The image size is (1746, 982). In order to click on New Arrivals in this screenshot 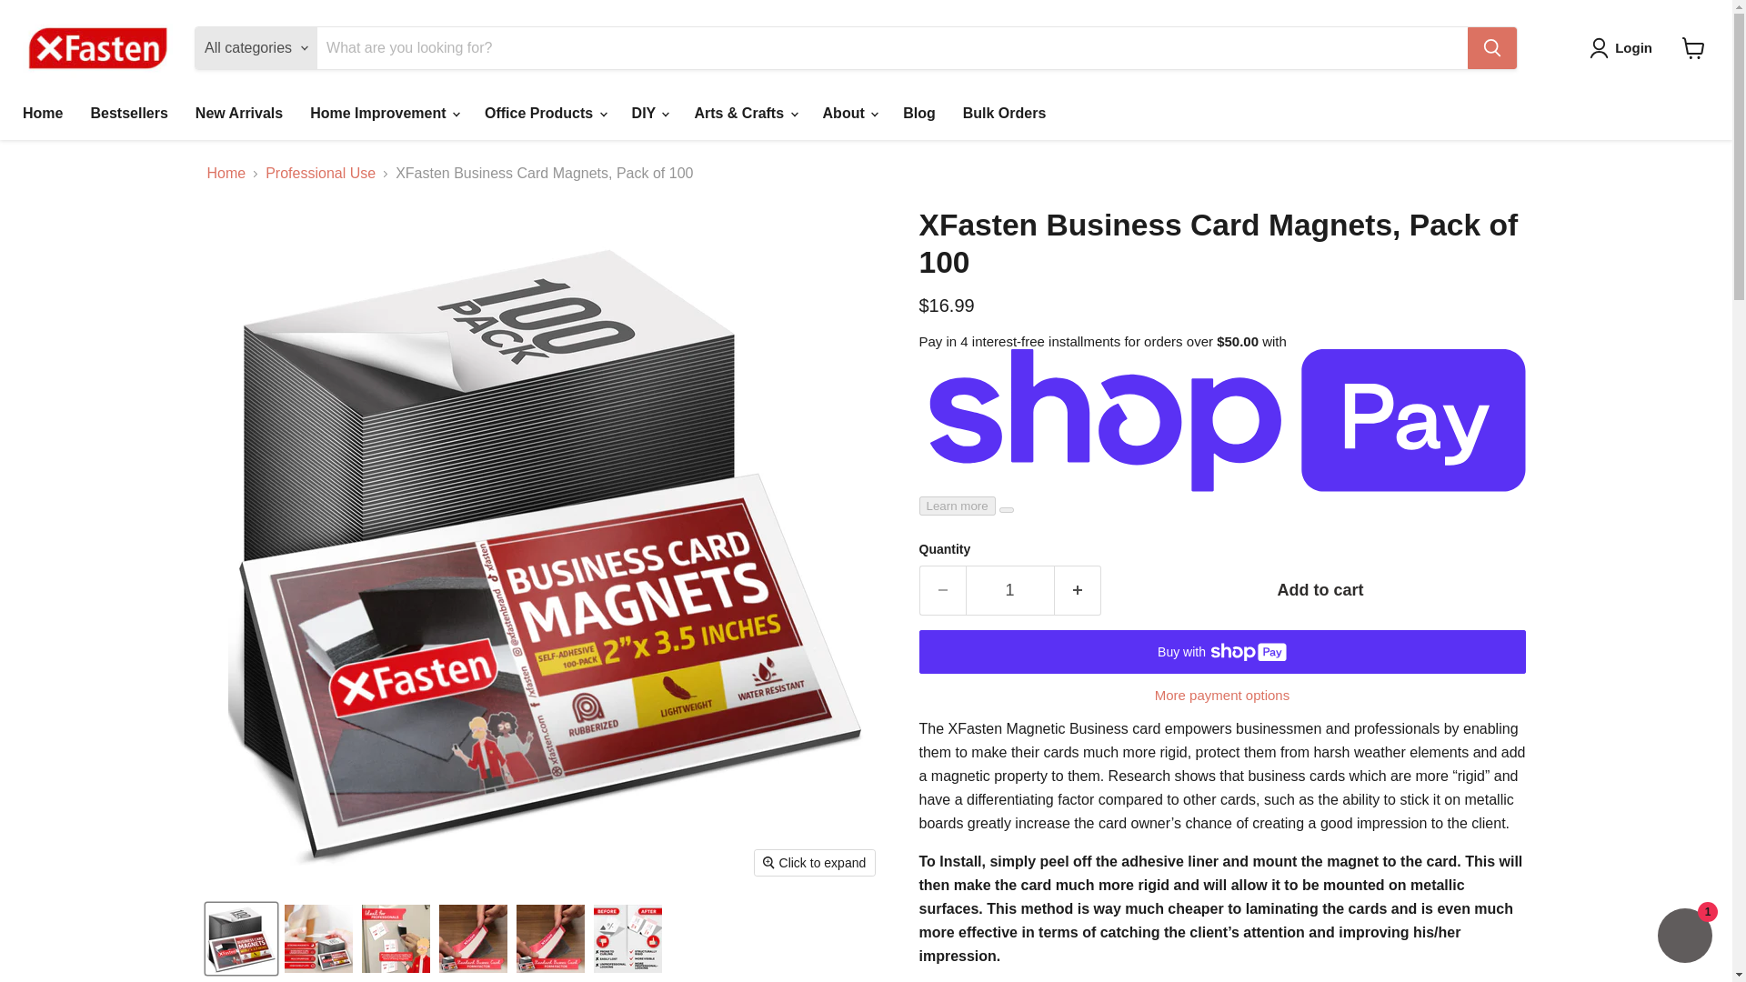, I will do `click(238, 113)`.